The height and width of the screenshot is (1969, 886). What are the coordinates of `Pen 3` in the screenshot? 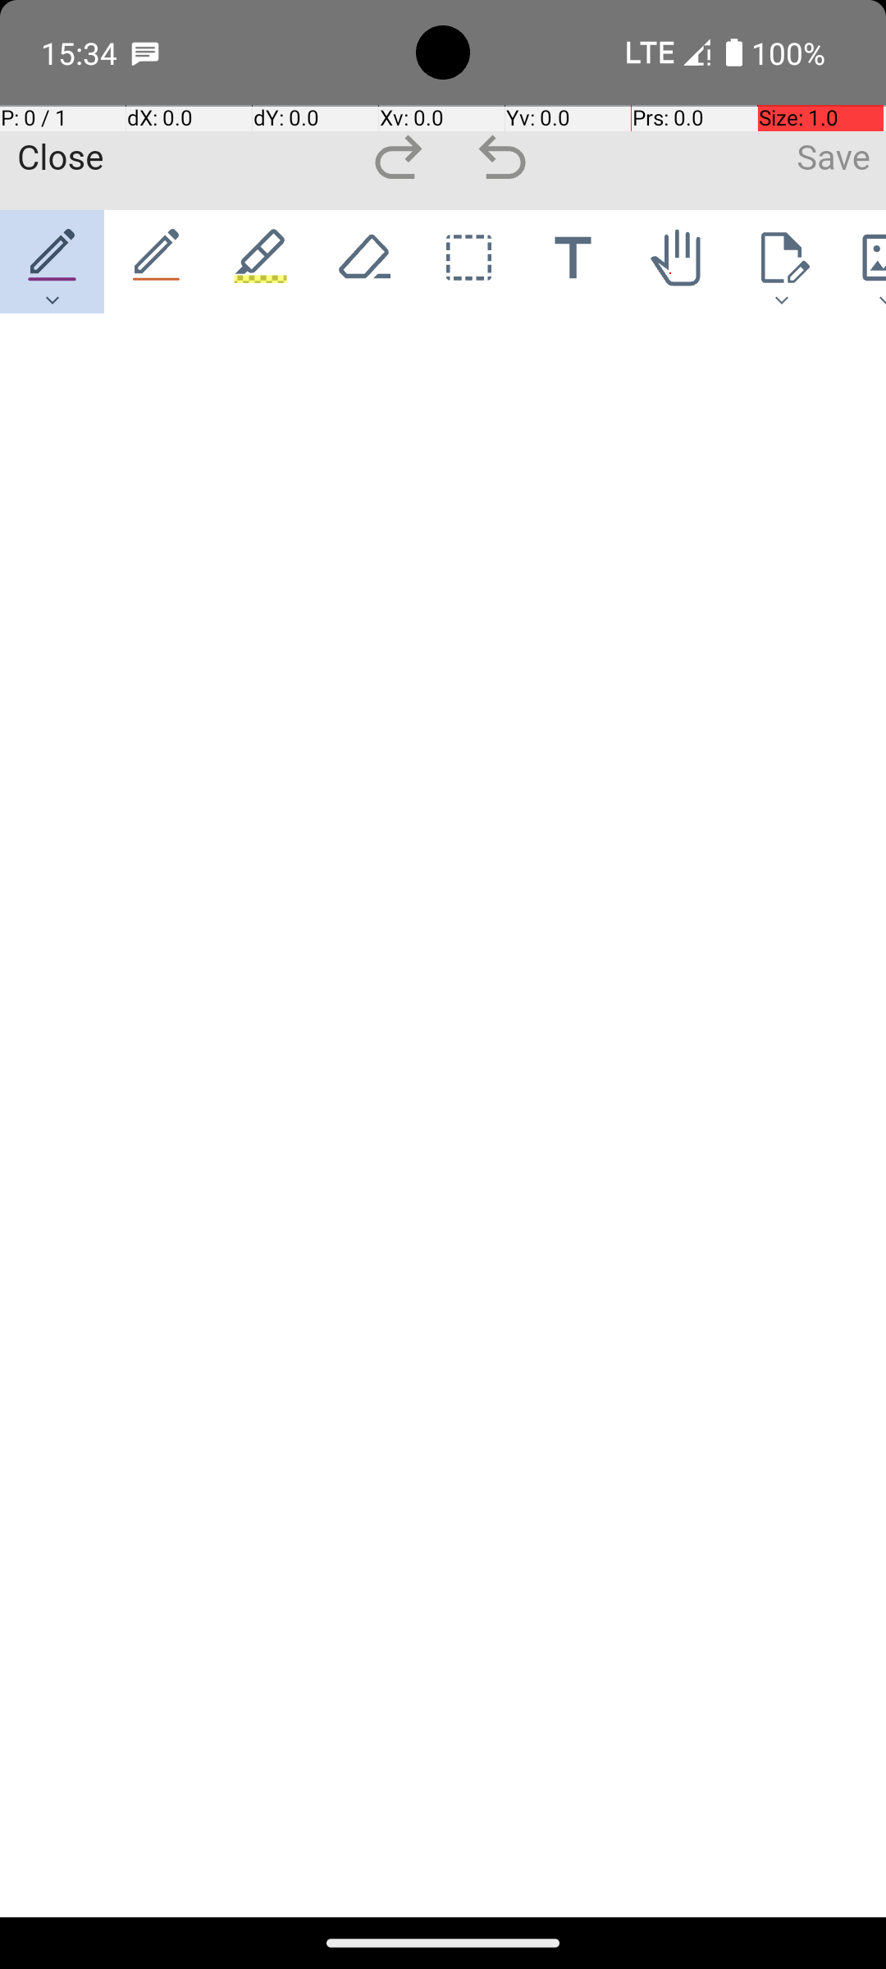 It's located at (261, 262).